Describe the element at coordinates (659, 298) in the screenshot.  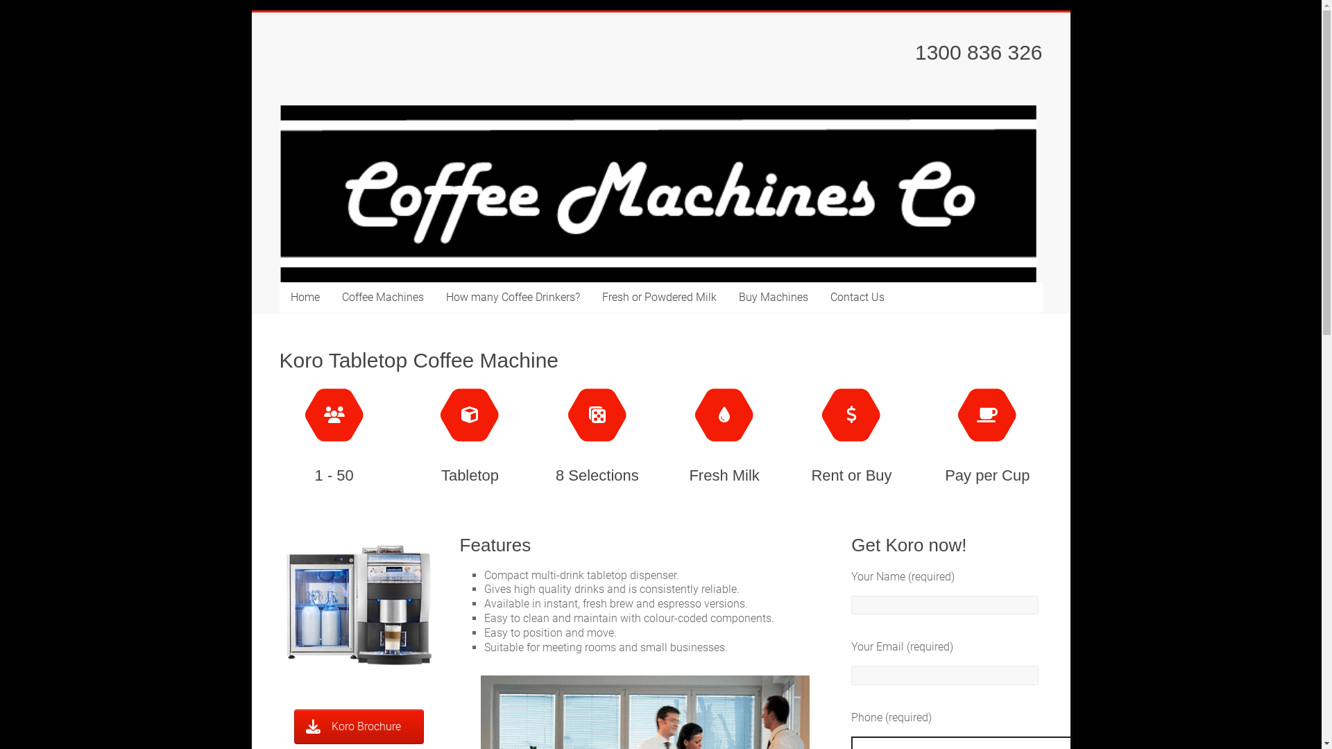
I see `Fresh or Powdered Milk` at that location.